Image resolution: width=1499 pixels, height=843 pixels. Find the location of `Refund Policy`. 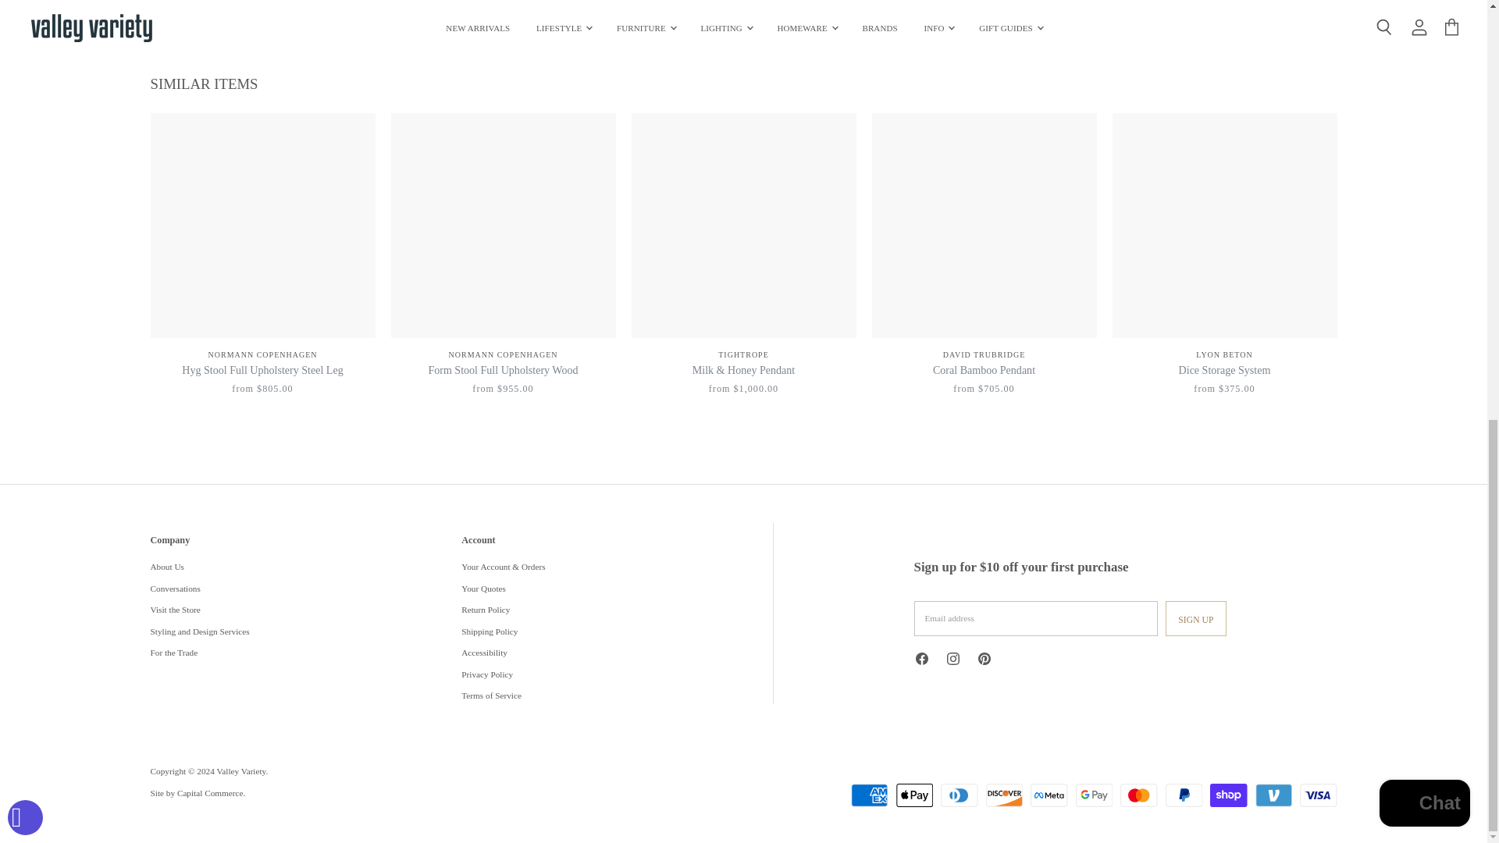

Refund Policy is located at coordinates (1005, 3).